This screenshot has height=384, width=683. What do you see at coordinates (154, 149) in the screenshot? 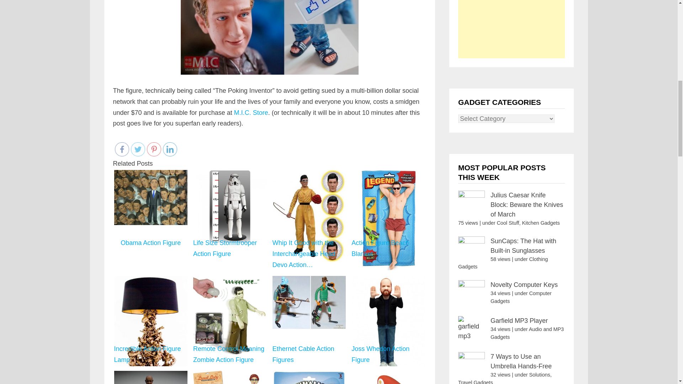
I see `Pinterest` at bounding box center [154, 149].